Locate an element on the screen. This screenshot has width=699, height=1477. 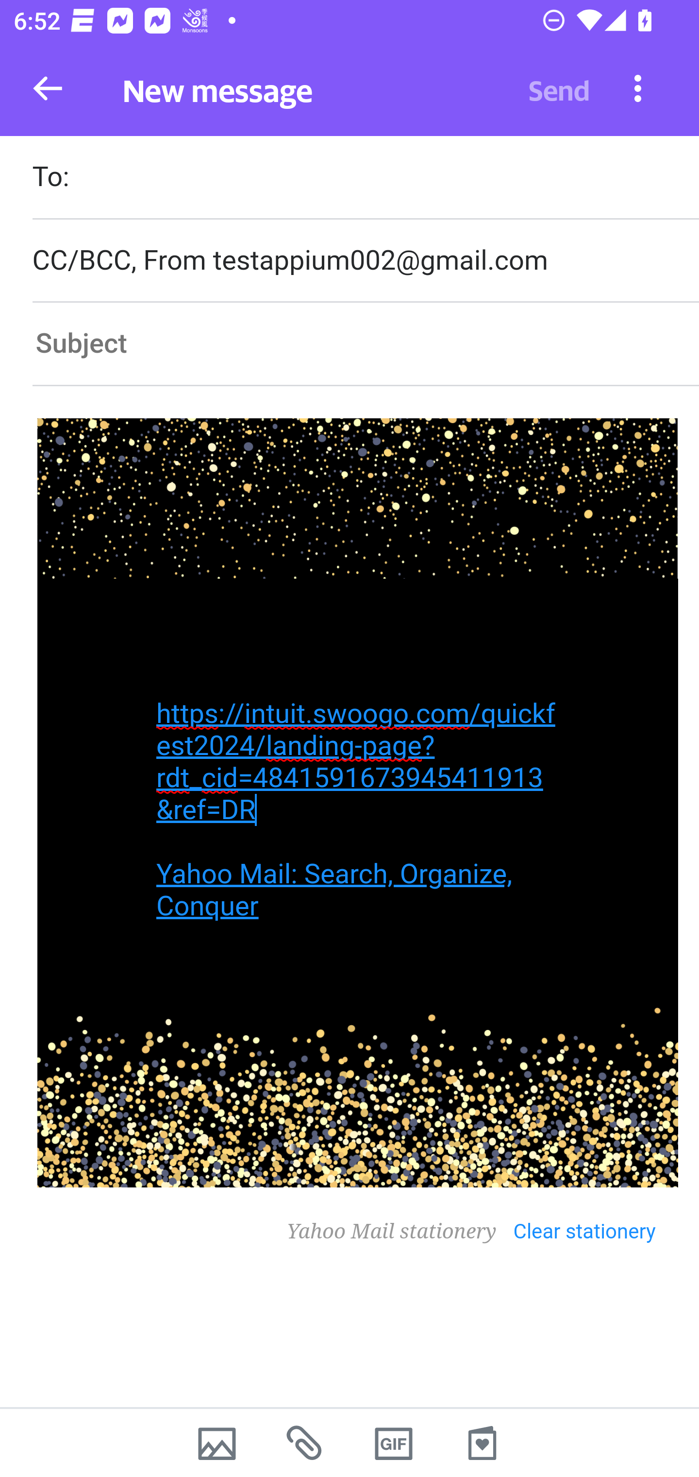
CC/BCC, From testappium002@gmail.com is located at coordinates (365, 260).